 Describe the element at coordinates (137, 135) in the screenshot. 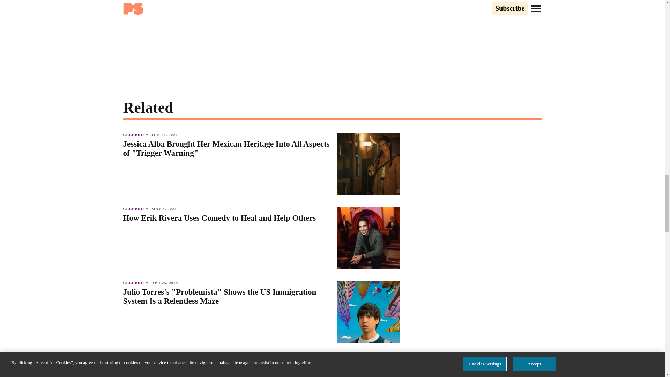

I see `CELEBRITY` at that location.